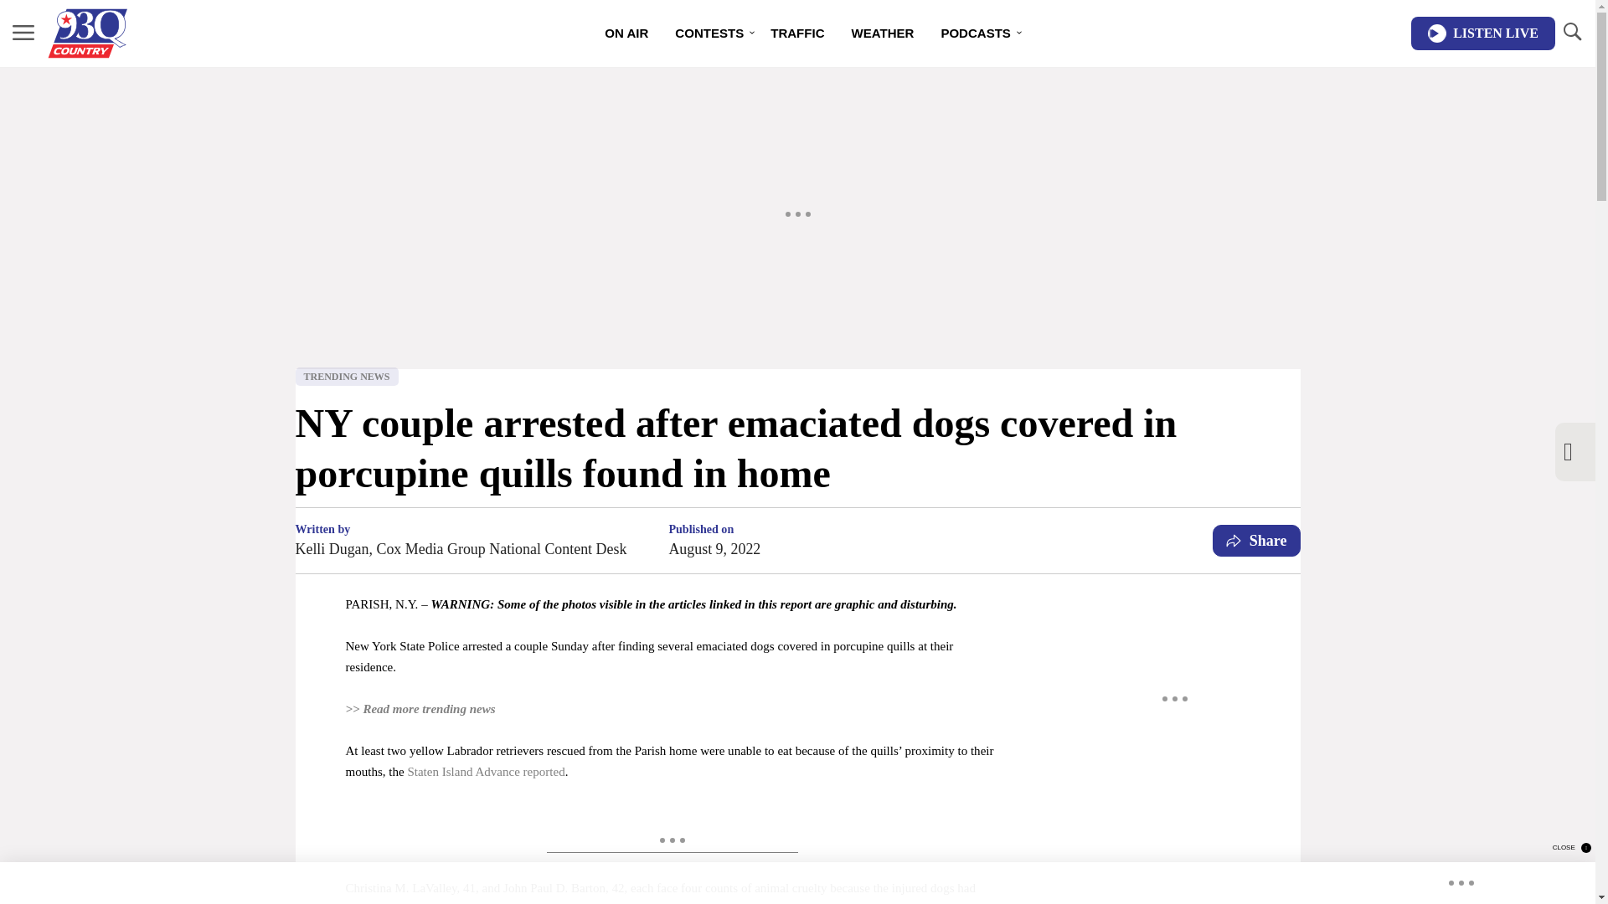  Describe the element at coordinates (883, 33) in the screenshot. I see `WEATHER` at that location.